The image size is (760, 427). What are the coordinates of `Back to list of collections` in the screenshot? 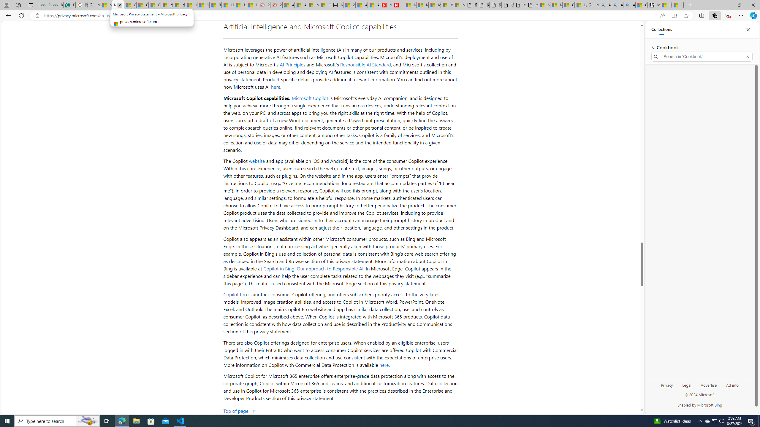 It's located at (653, 47).